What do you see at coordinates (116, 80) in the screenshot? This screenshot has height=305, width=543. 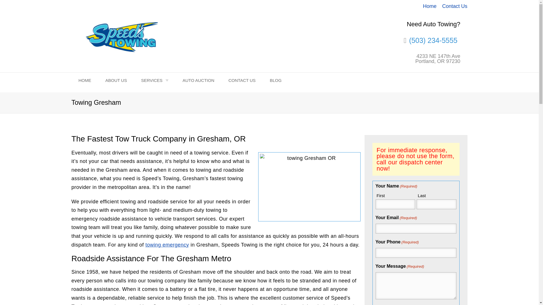 I see `ABOUT US` at bounding box center [116, 80].